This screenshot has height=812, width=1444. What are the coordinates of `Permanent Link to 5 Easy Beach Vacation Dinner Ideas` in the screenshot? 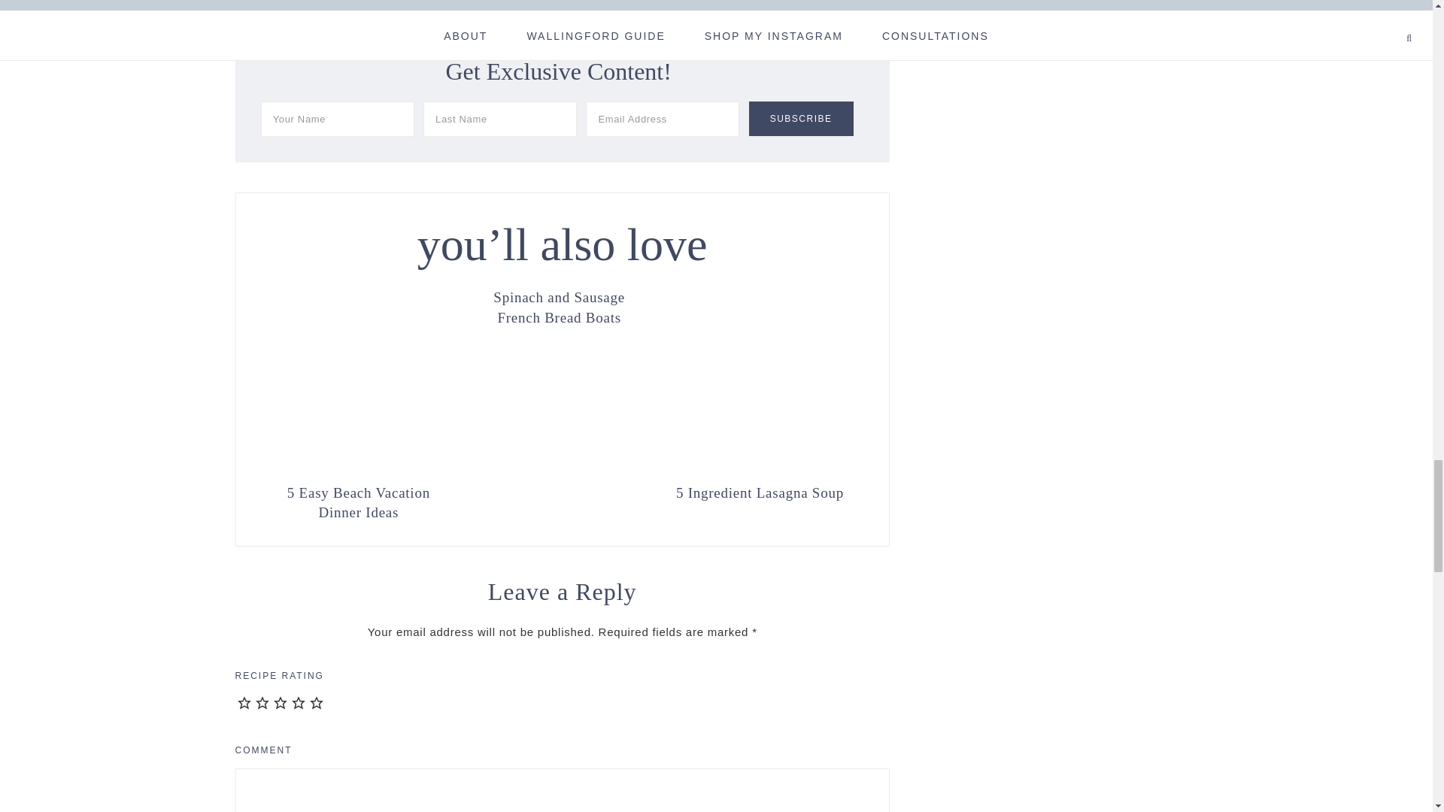 It's located at (358, 501).